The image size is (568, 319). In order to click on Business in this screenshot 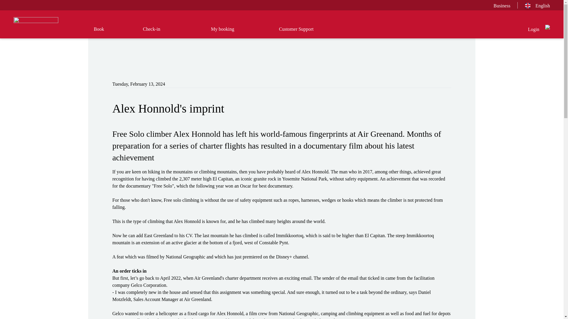, I will do `click(502, 6)`.